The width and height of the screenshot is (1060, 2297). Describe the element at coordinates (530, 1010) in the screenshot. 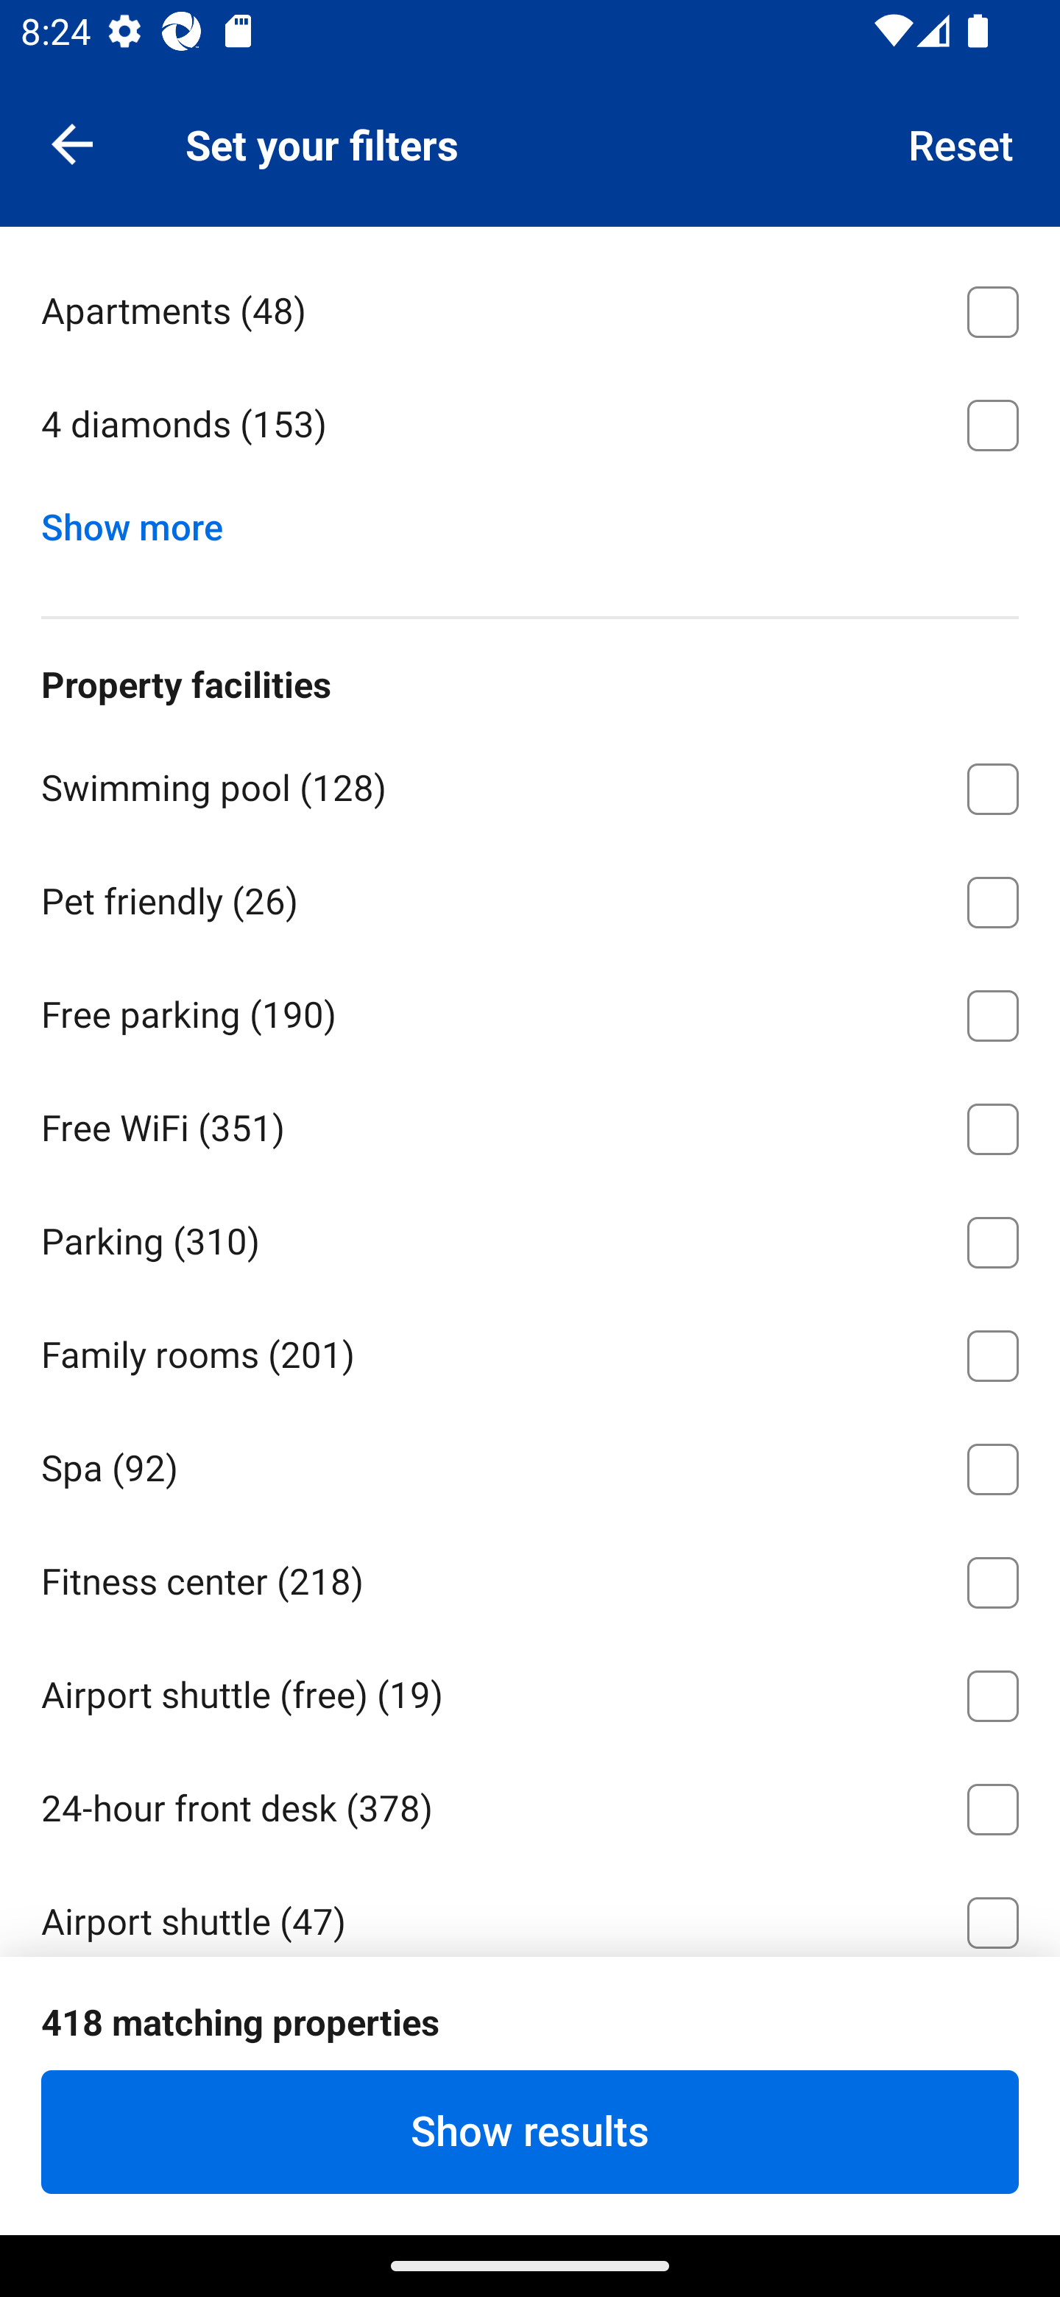

I see `Free parking ⁦(190)` at that location.